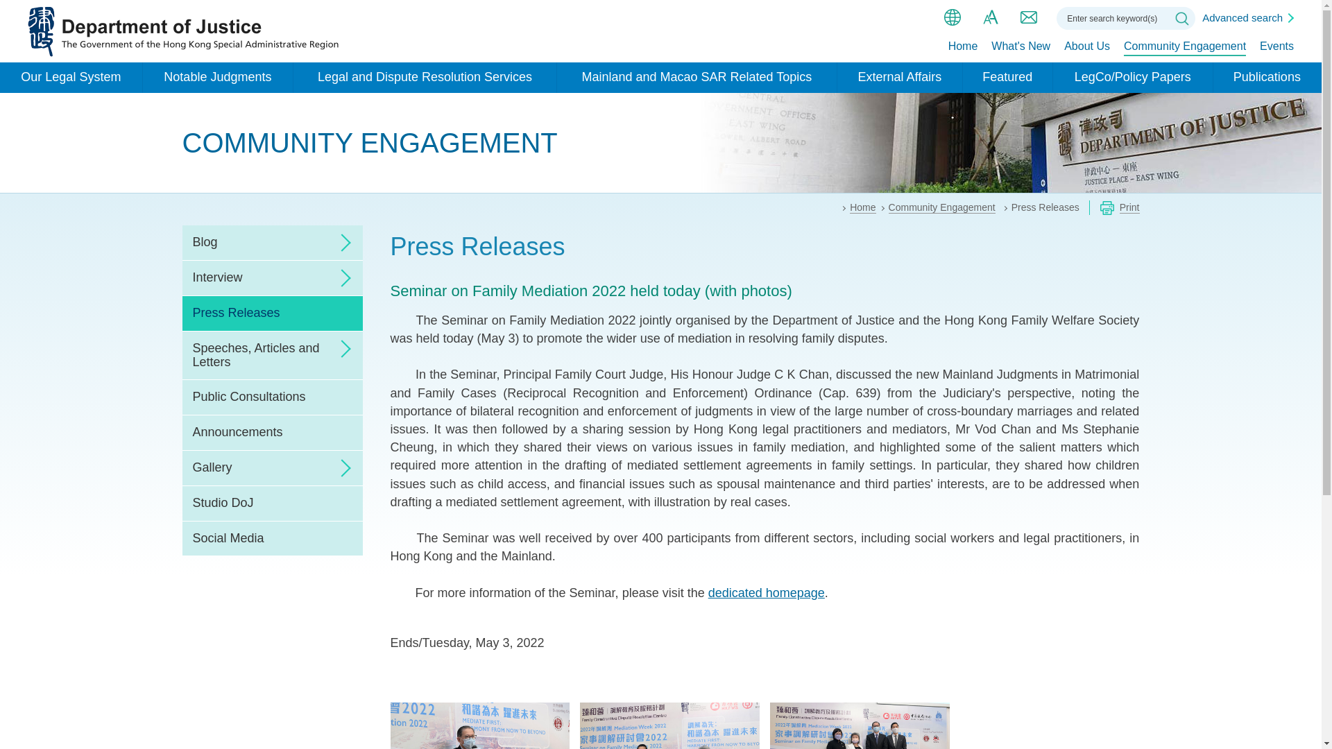 The image size is (1332, 749). Describe the element at coordinates (952, 17) in the screenshot. I see `language` at that location.